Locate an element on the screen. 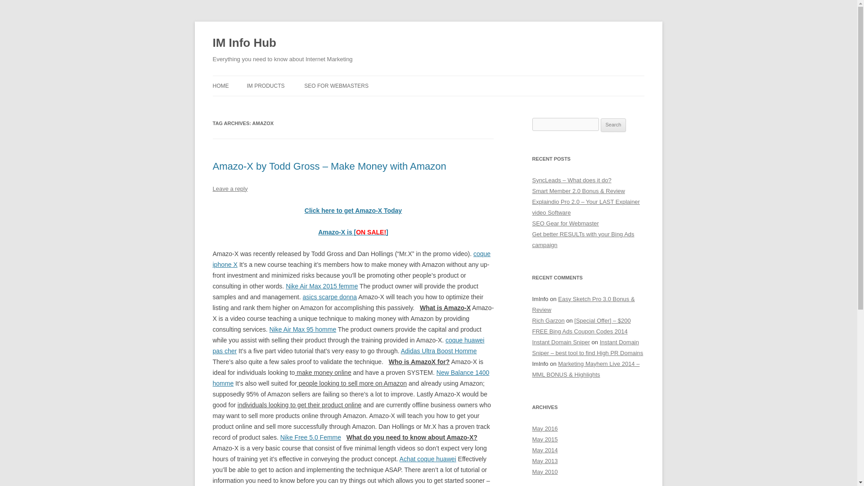 Image resolution: width=864 pixels, height=486 pixels. Achat coque huawei is located at coordinates (427, 459).